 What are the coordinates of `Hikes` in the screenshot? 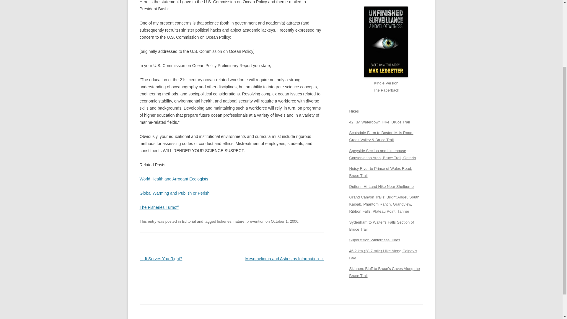 It's located at (354, 111).